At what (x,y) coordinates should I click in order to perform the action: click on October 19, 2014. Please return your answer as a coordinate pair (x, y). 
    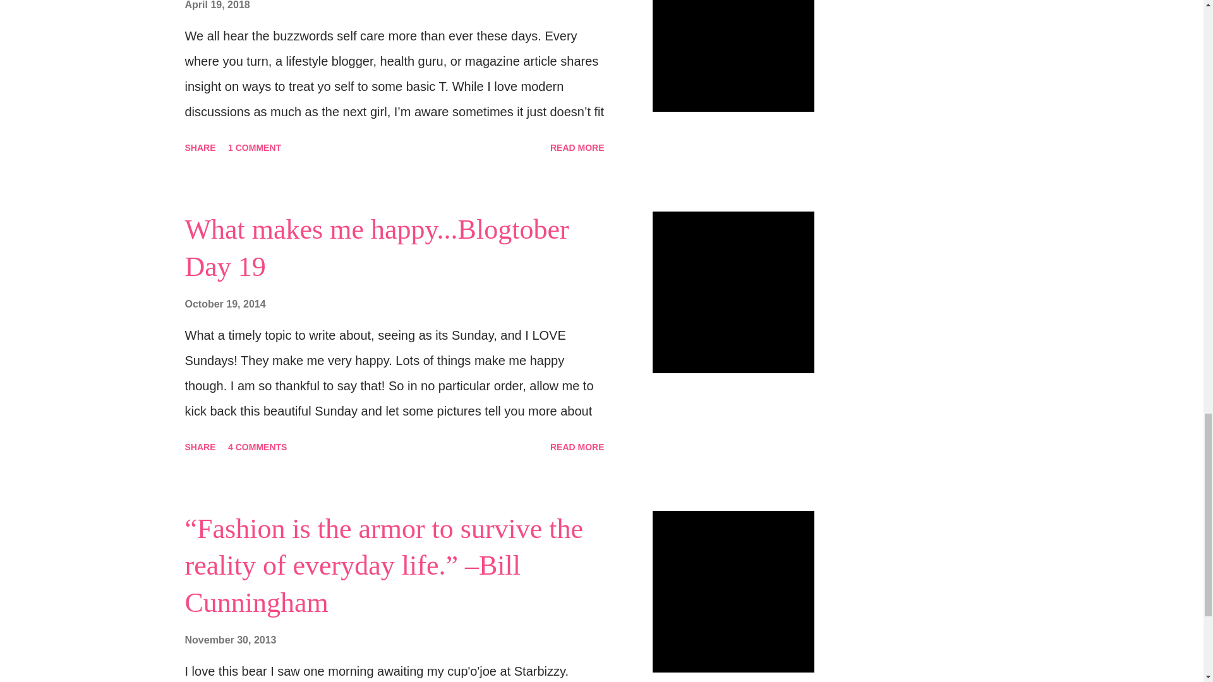
    Looking at the image, I should click on (225, 304).